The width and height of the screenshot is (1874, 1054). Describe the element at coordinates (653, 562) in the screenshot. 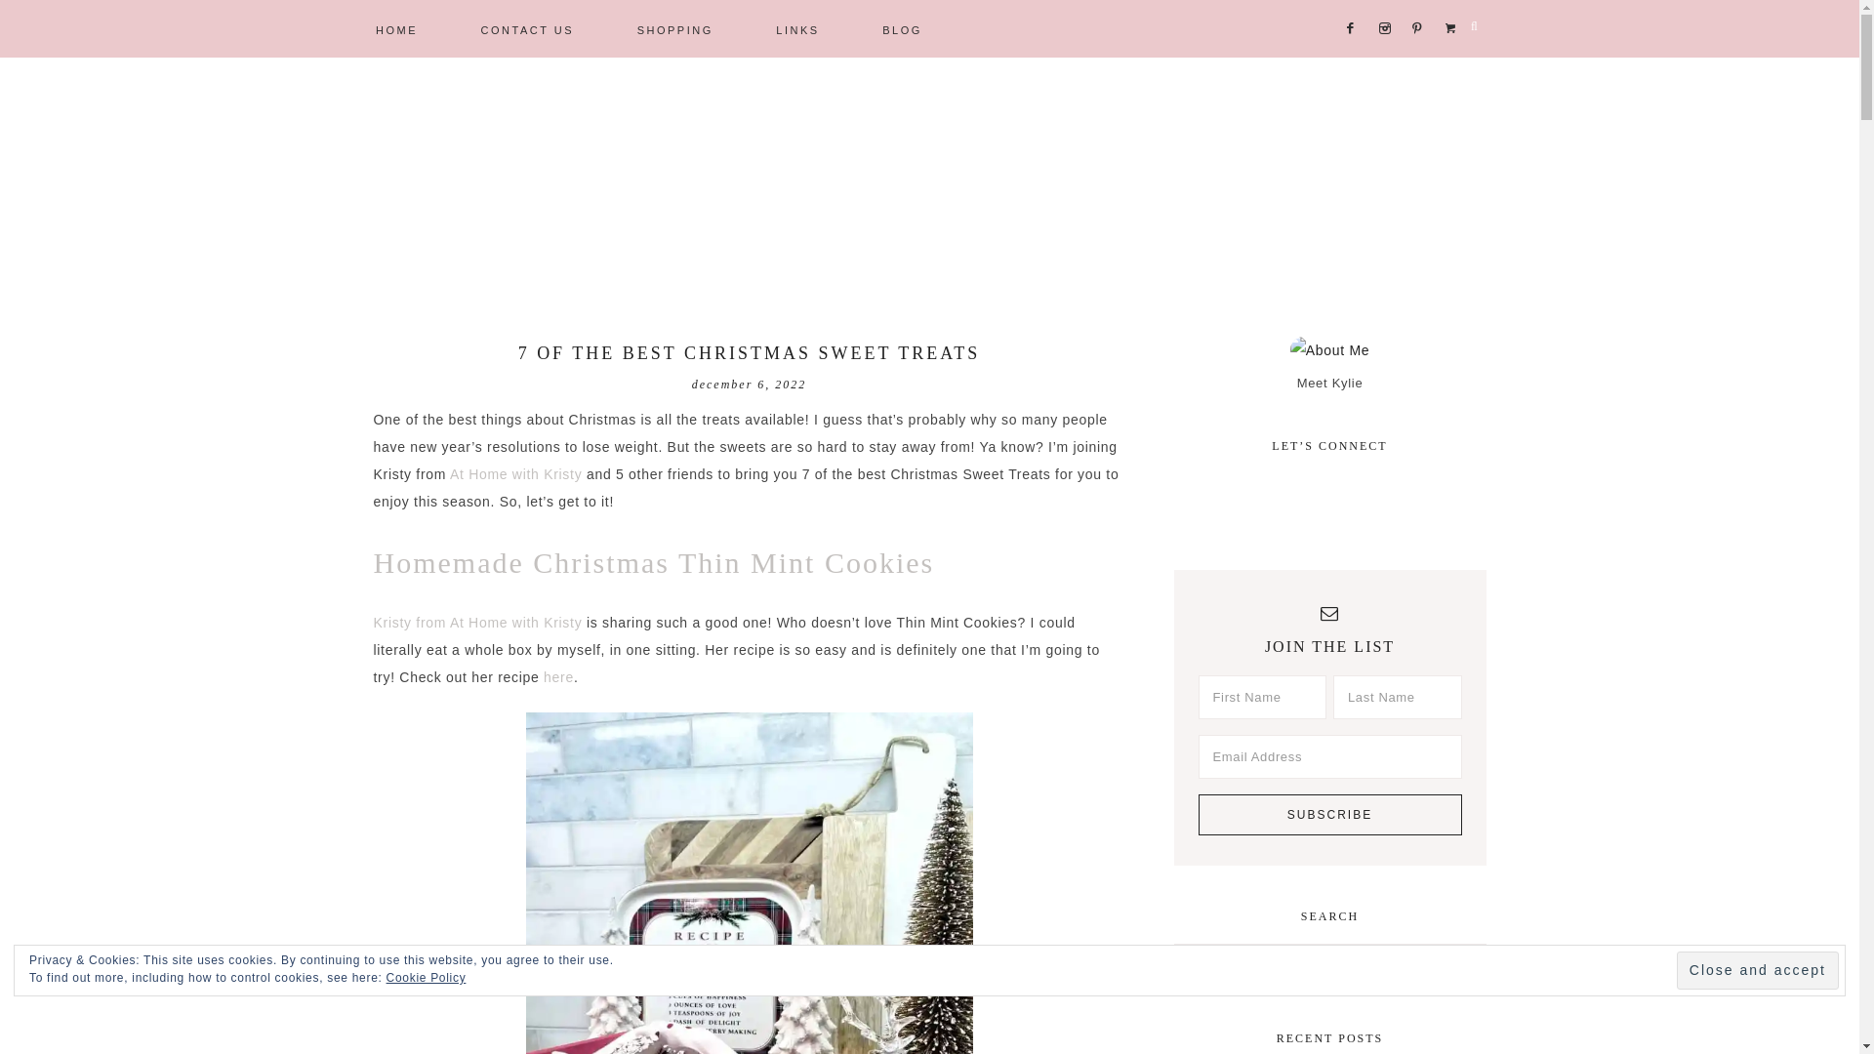

I see `Homemade Christmas Thin Mint Cookies` at that location.